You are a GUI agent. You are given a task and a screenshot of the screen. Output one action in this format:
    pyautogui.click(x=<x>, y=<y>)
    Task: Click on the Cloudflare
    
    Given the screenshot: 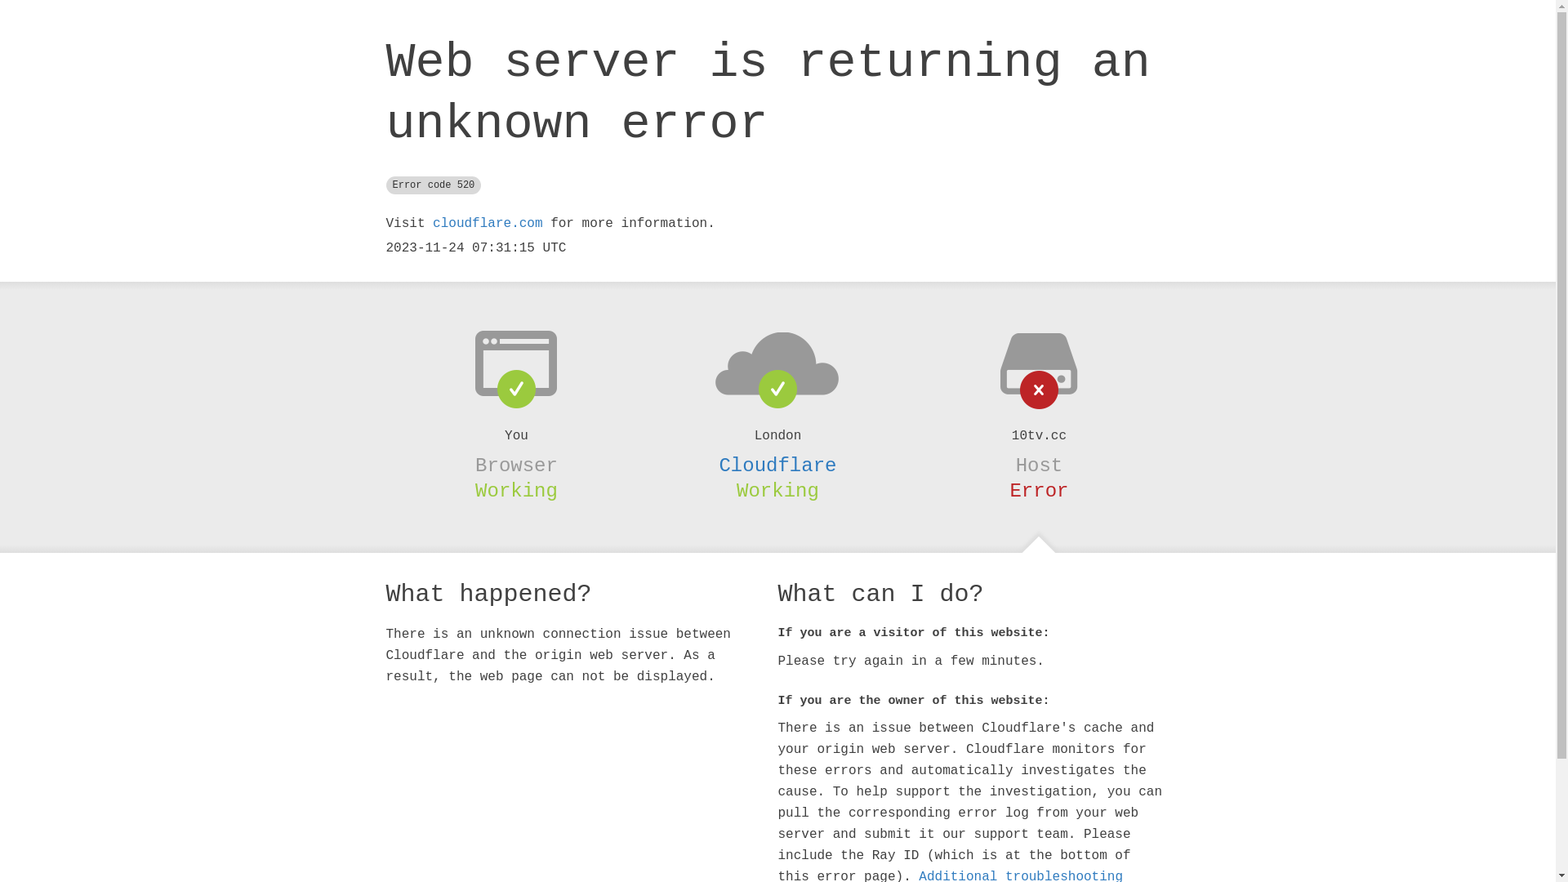 What is the action you would take?
    pyautogui.click(x=777, y=465)
    